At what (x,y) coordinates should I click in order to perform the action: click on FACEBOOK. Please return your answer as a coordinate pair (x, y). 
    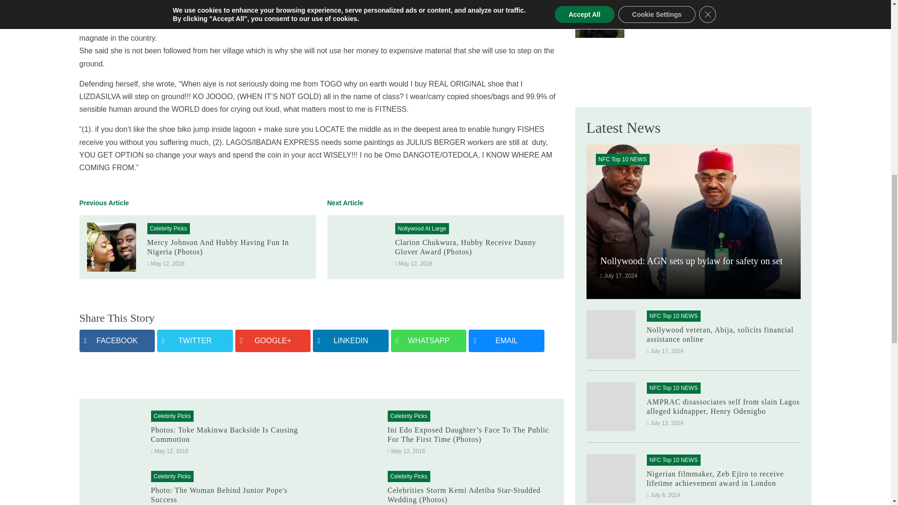
    Looking at the image, I should click on (117, 340).